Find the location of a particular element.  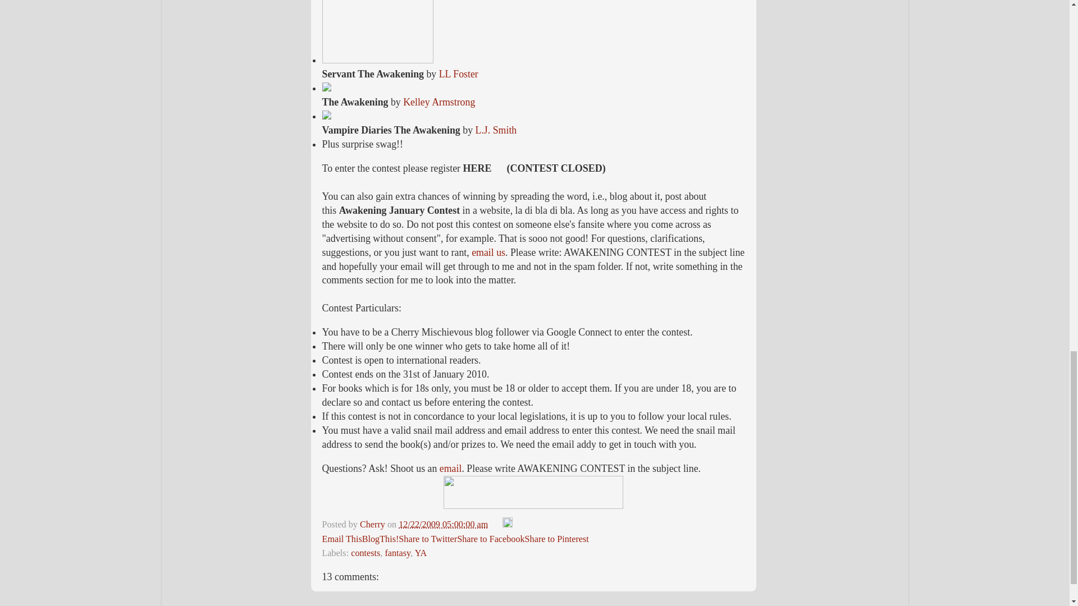

YA is located at coordinates (421, 553).